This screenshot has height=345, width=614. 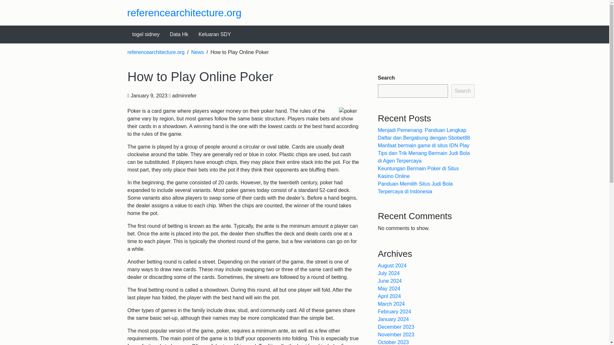 I want to click on April 2024, so click(x=390, y=296).